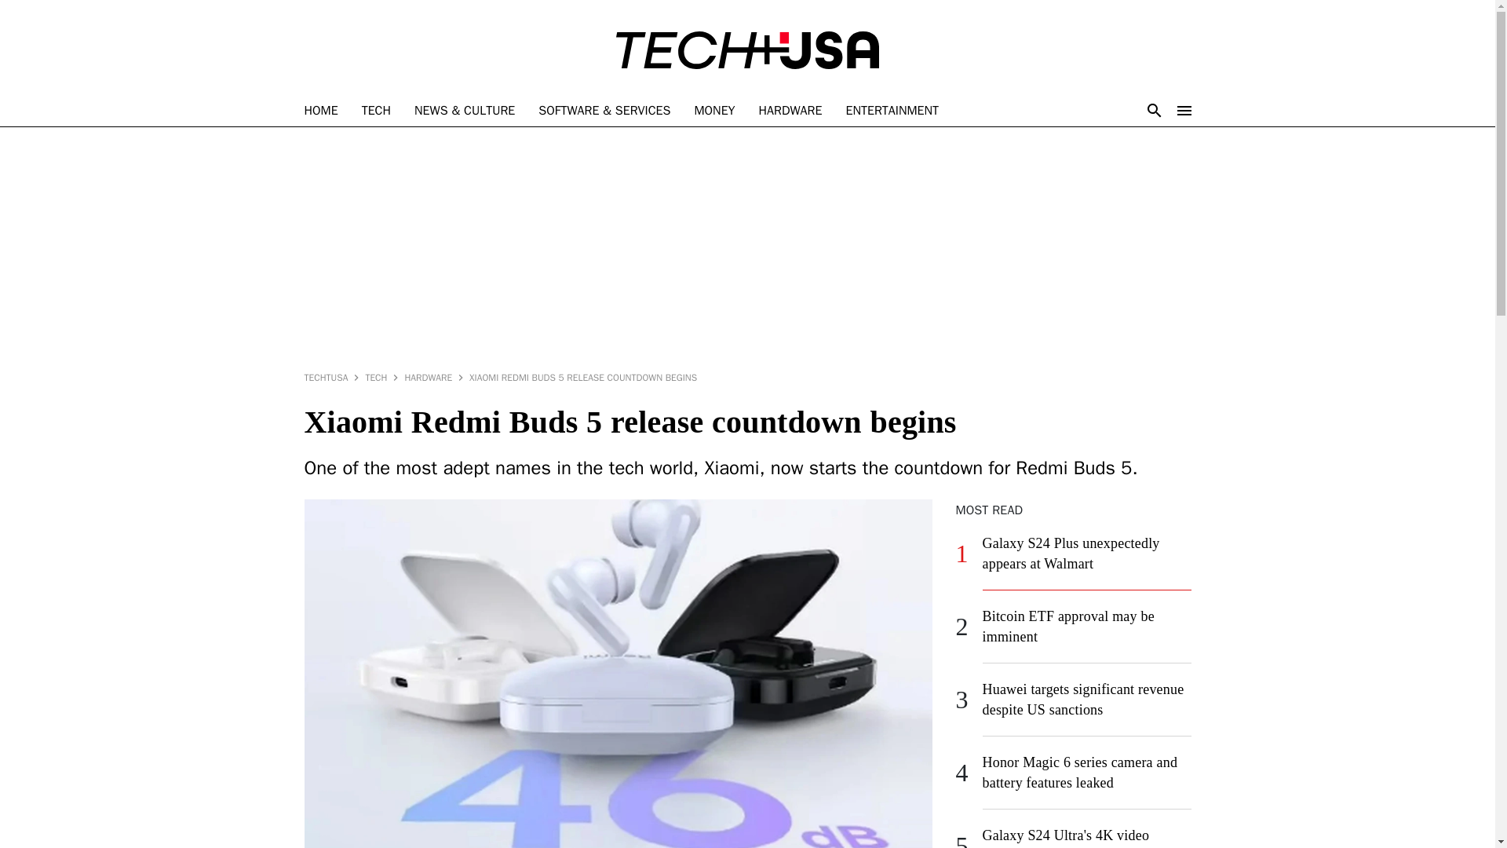 The height and width of the screenshot is (848, 1507). Describe the element at coordinates (375, 111) in the screenshot. I see `TECH` at that location.